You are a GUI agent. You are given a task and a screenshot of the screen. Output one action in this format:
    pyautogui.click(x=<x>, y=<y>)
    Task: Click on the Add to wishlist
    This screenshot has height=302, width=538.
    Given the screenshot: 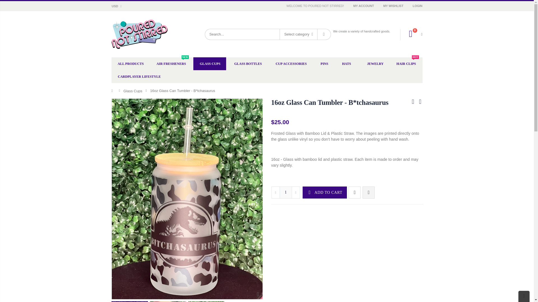 What is the action you would take?
    pyautogui.click(x=354, y=192)
    